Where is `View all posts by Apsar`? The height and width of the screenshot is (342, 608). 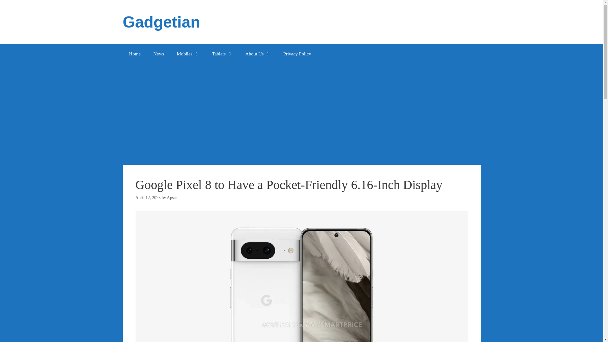 View all posts by Apsar is located at coordinates (172, 198).